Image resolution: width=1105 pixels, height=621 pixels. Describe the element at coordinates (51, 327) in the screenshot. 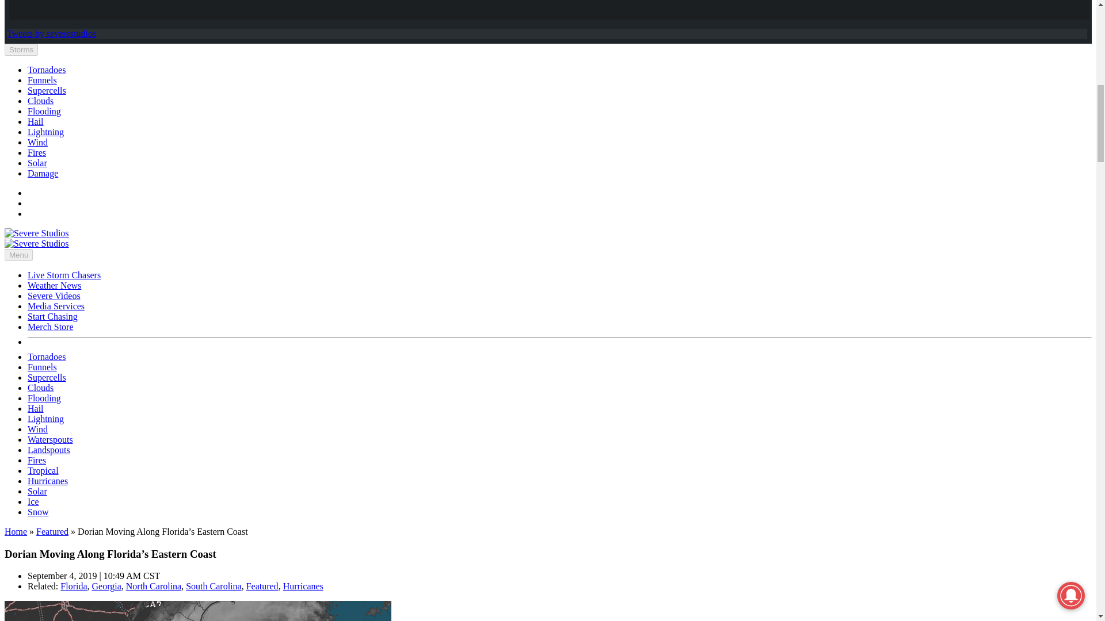

I see `Merch Store` at that location.